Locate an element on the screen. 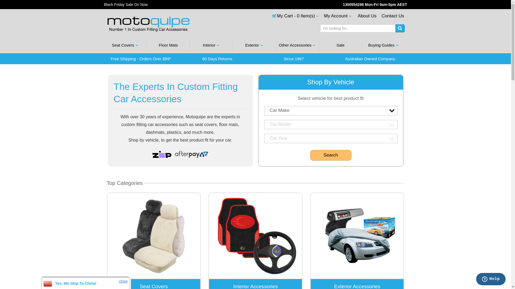 This screenshot has height=289, width=515. Buying Guides is located at coordinates (384, 45).